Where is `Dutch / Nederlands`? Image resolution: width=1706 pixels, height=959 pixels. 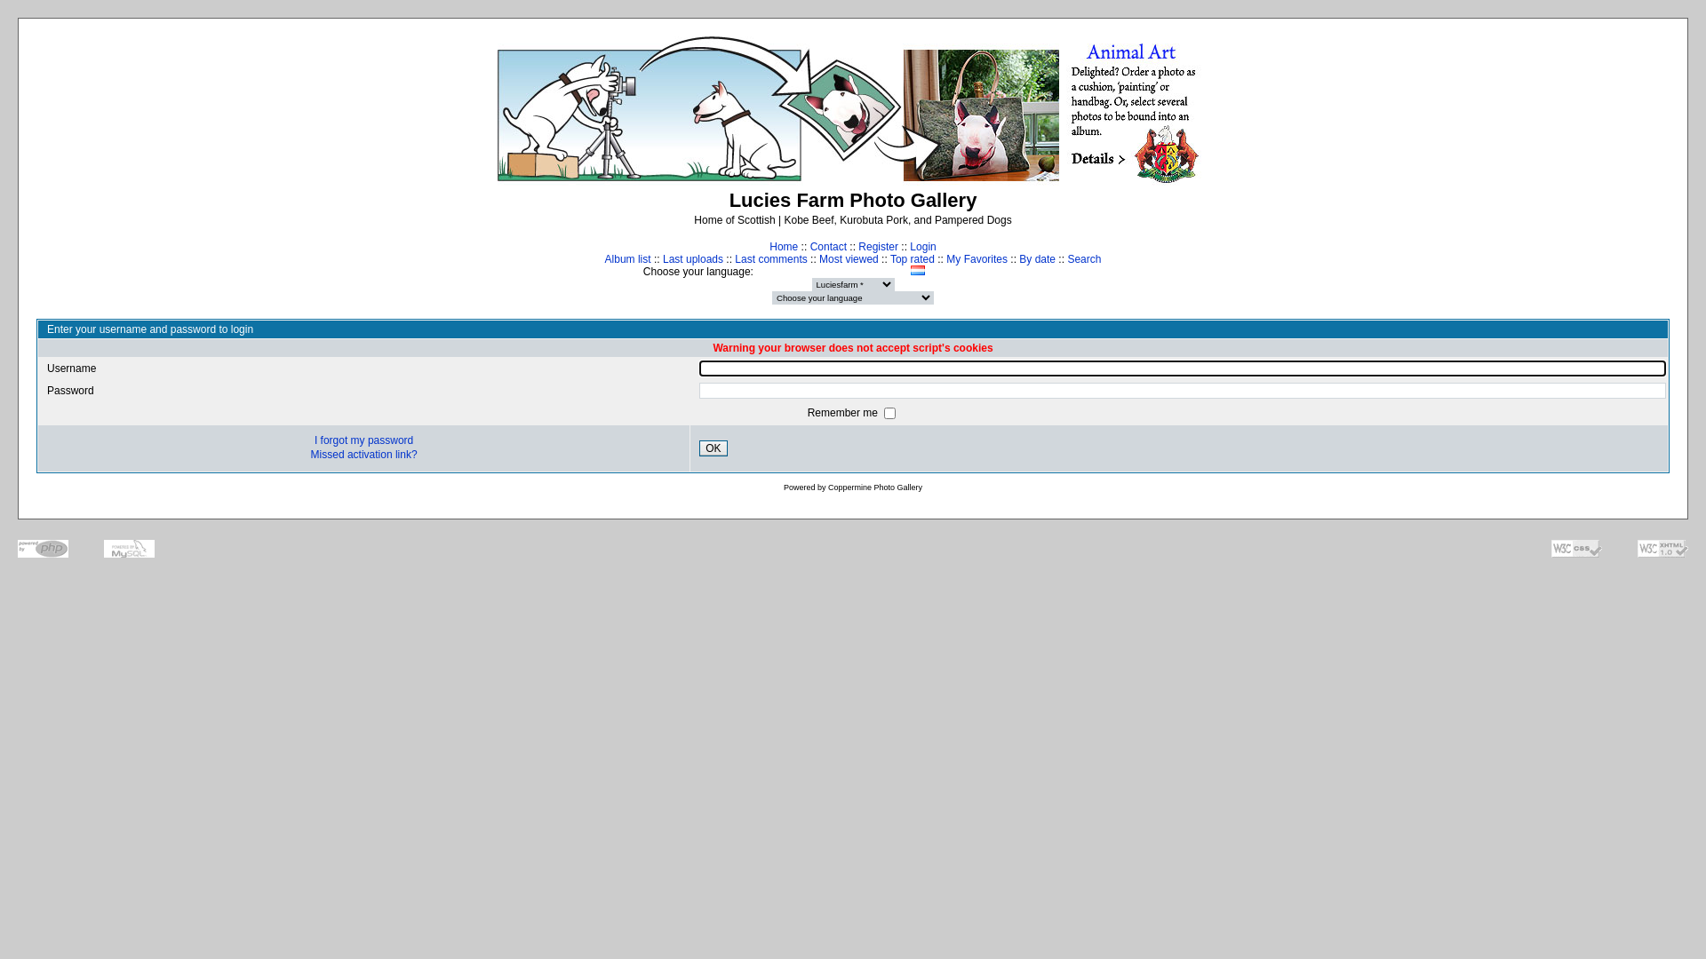
Dutch / Nederlands is located at coordinates (815, 270).